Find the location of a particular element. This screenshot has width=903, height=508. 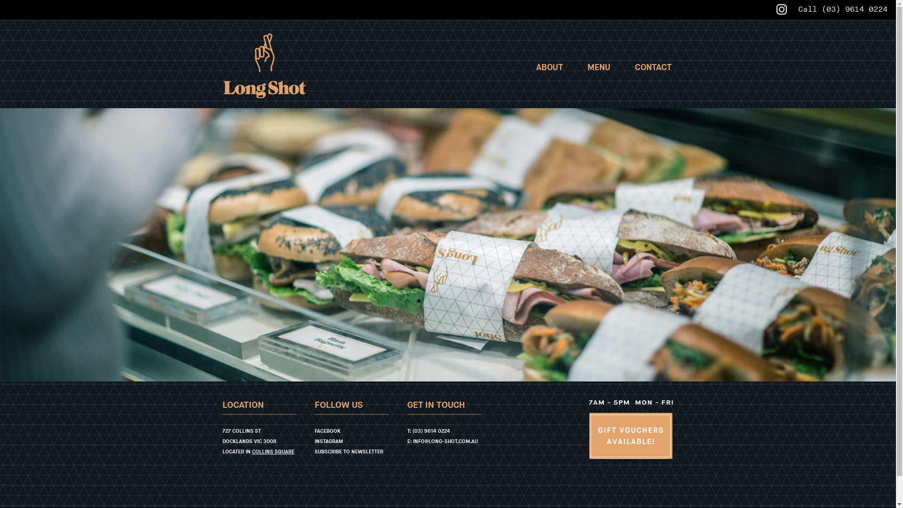

INSTAGRAM is located at coordinates (329, 441).